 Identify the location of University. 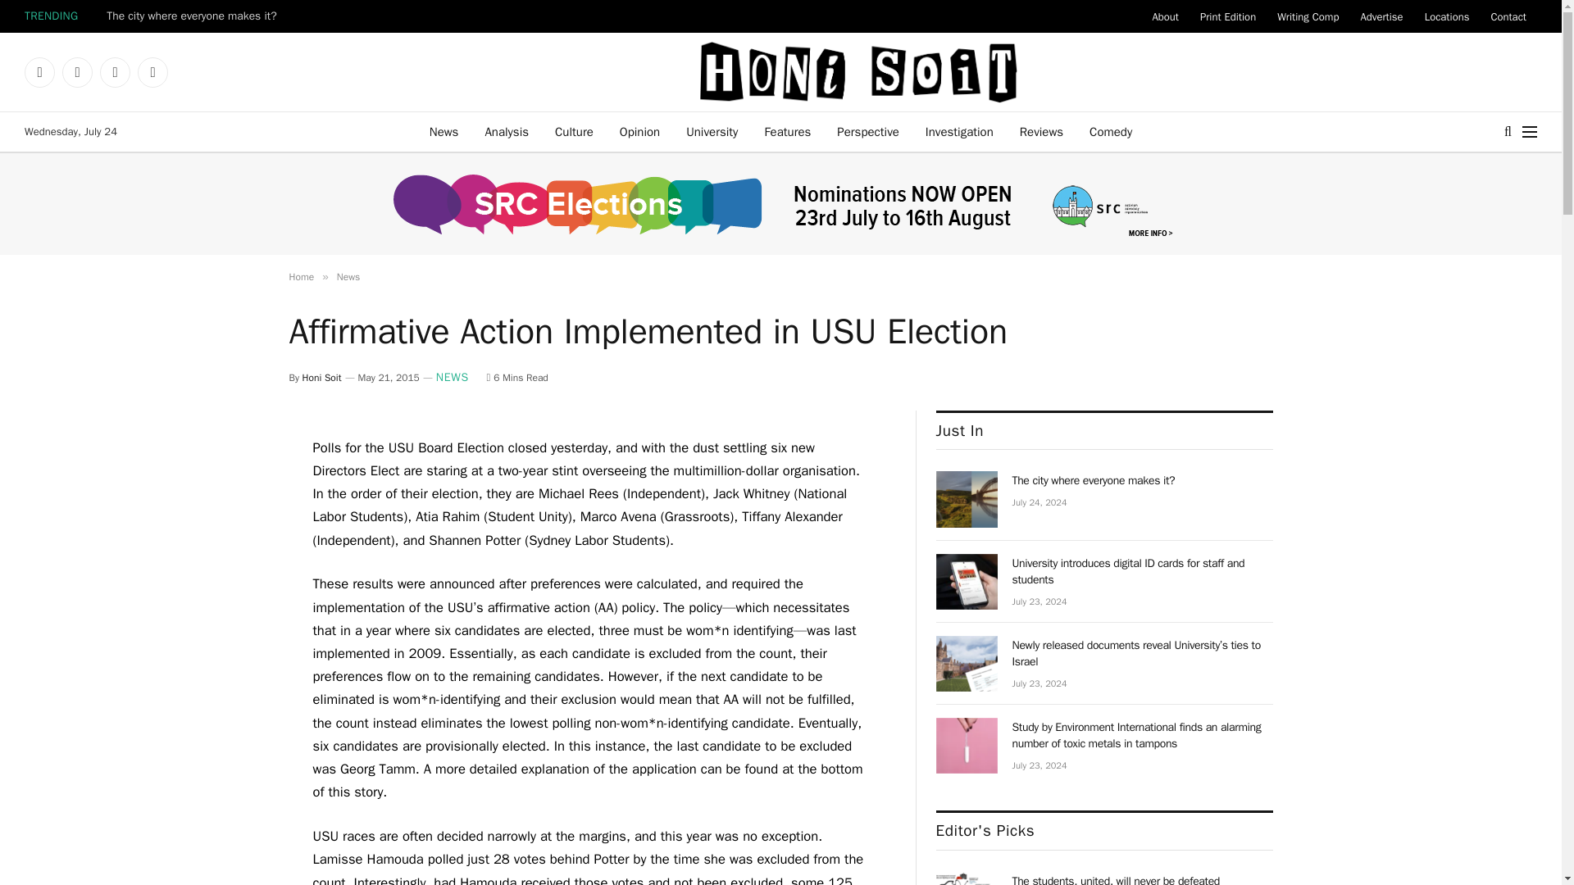
(712, 131).